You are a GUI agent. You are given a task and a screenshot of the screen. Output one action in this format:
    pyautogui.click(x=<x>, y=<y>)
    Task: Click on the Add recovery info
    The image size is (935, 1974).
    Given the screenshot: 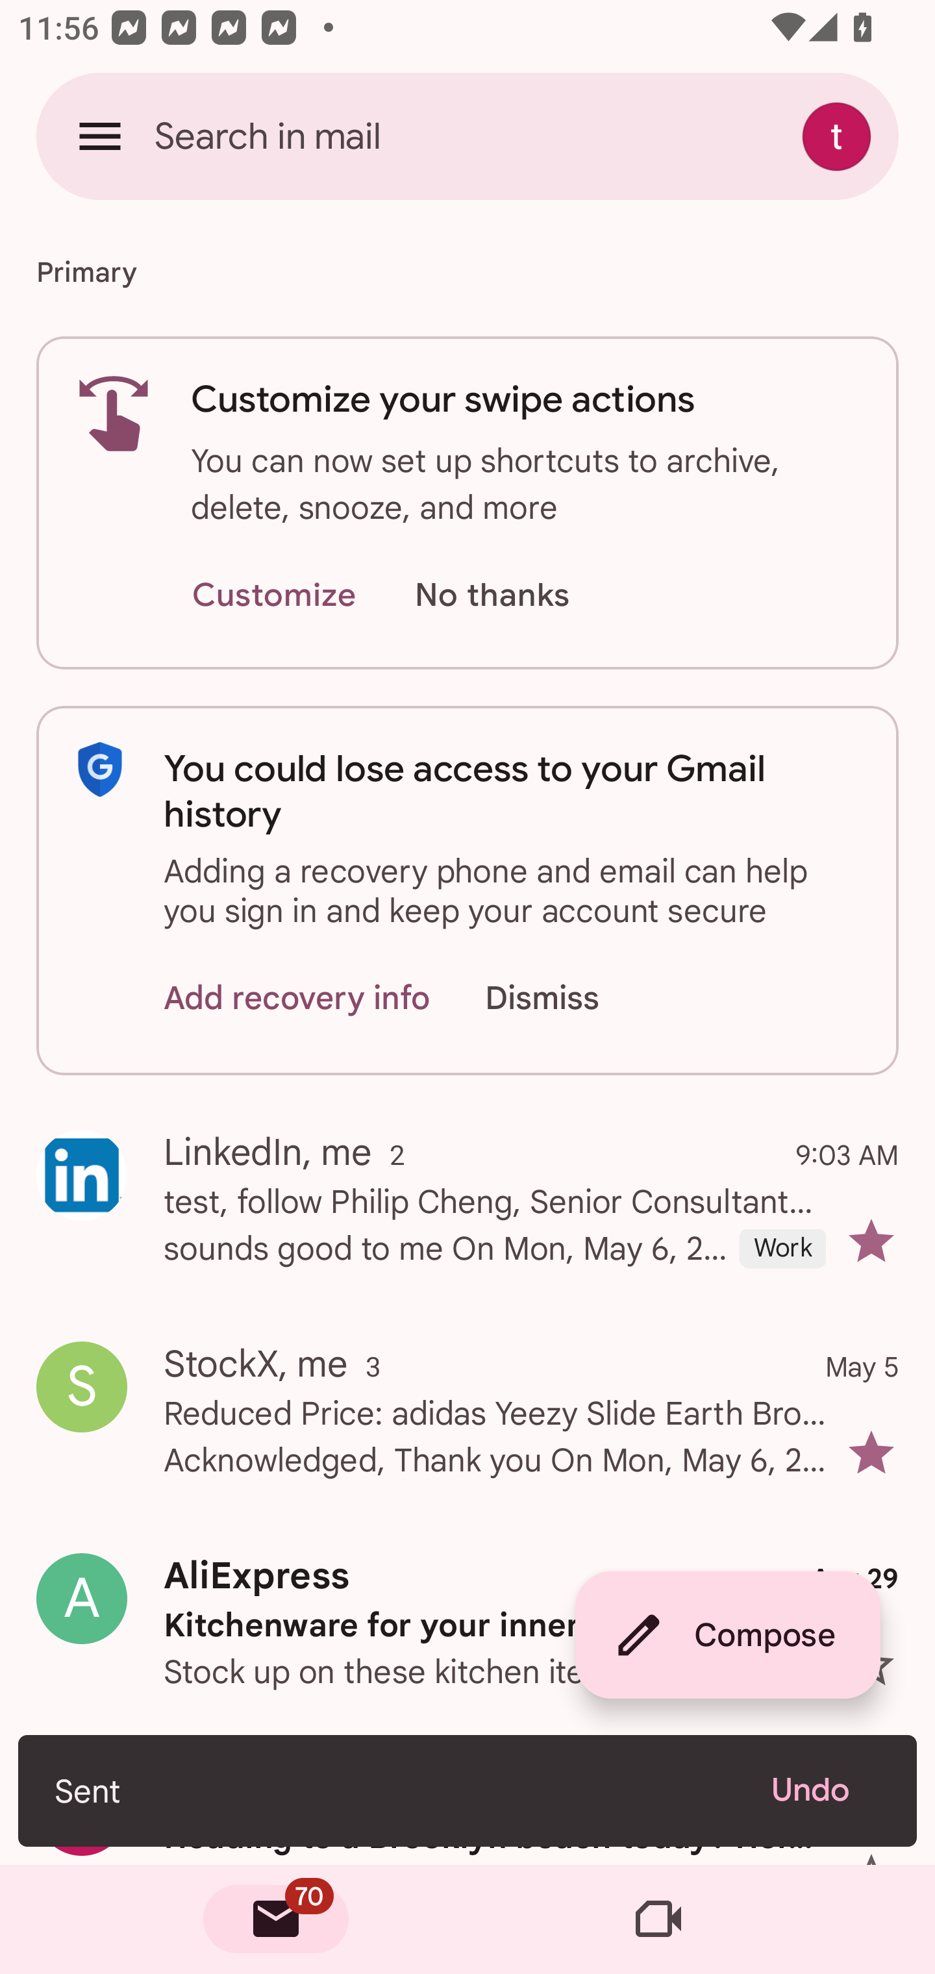 What is the action you would take?
    pyautogui.click(x=297, y=997)
    